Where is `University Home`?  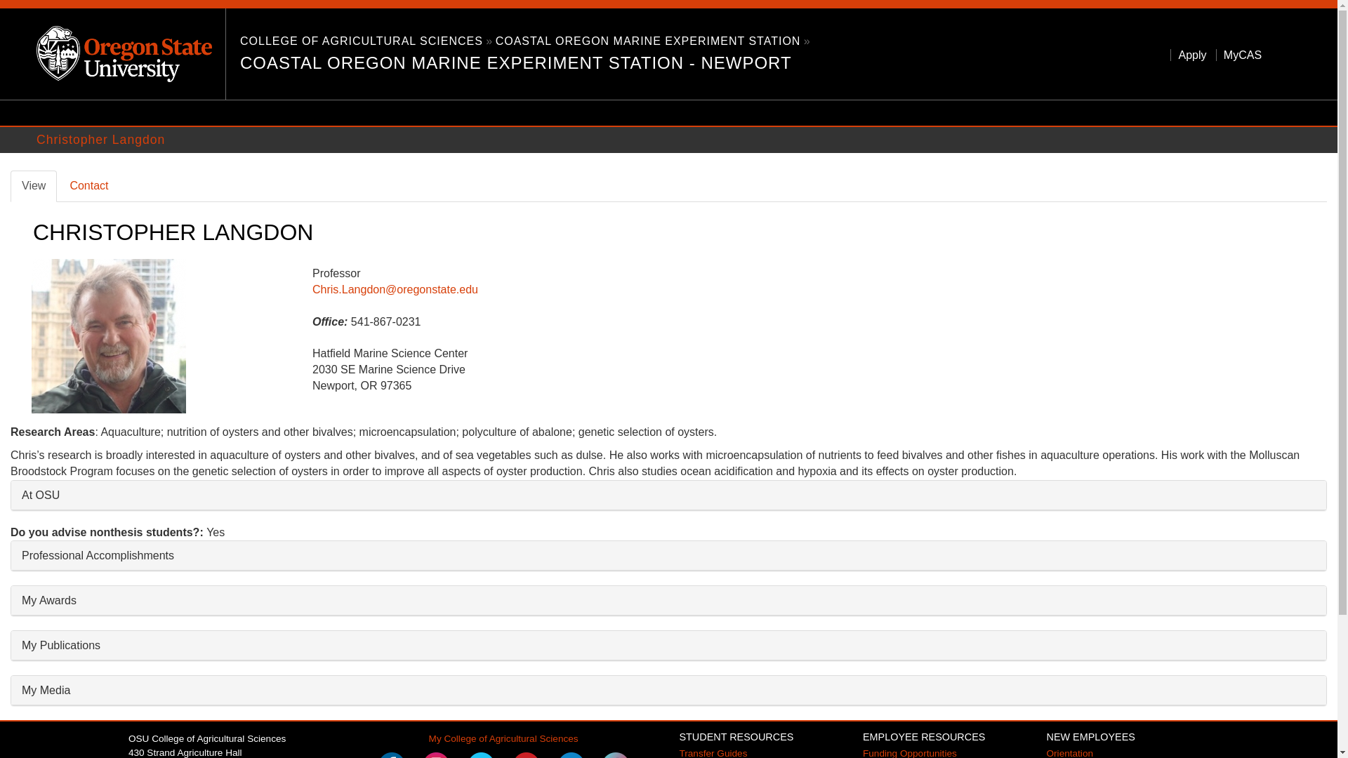 University Home is located at coordinates (129, 53).